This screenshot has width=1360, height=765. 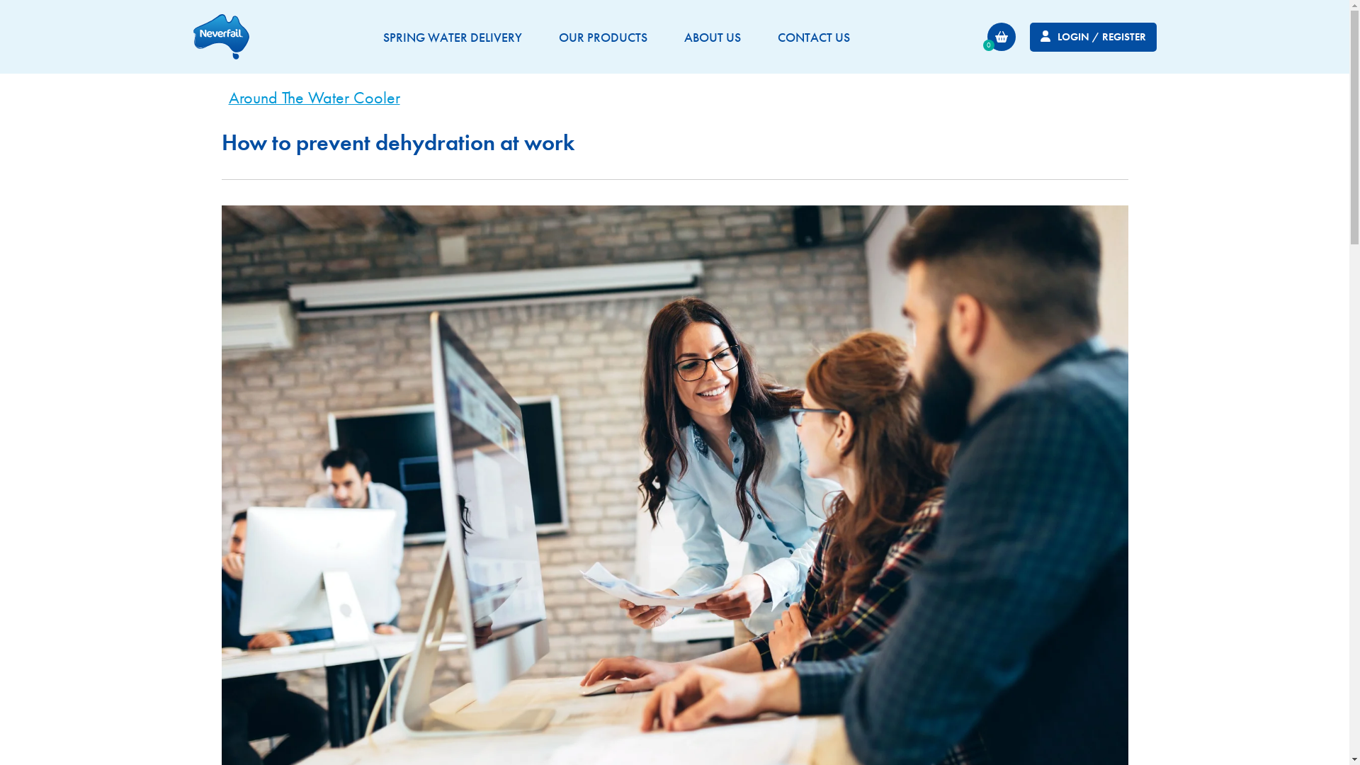 I want to click on CONTACT US, so click(x=813, y=37).